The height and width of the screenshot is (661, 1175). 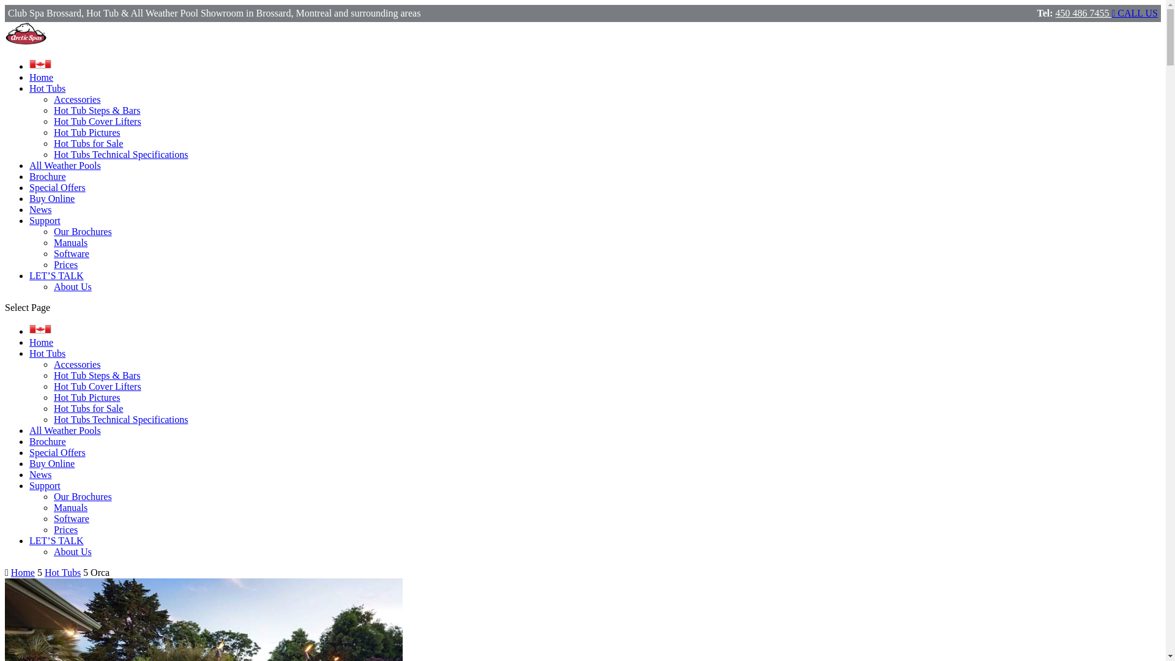 I want to click on Software, so click(x=72, y=253).